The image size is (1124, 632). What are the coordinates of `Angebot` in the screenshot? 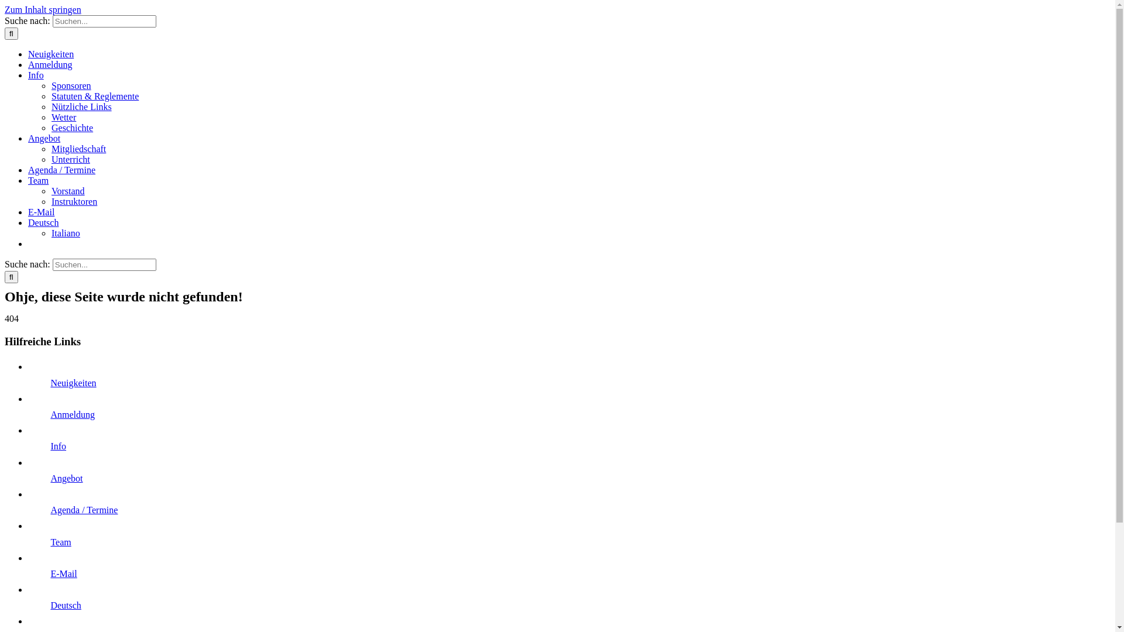 It's located at (44, 138).